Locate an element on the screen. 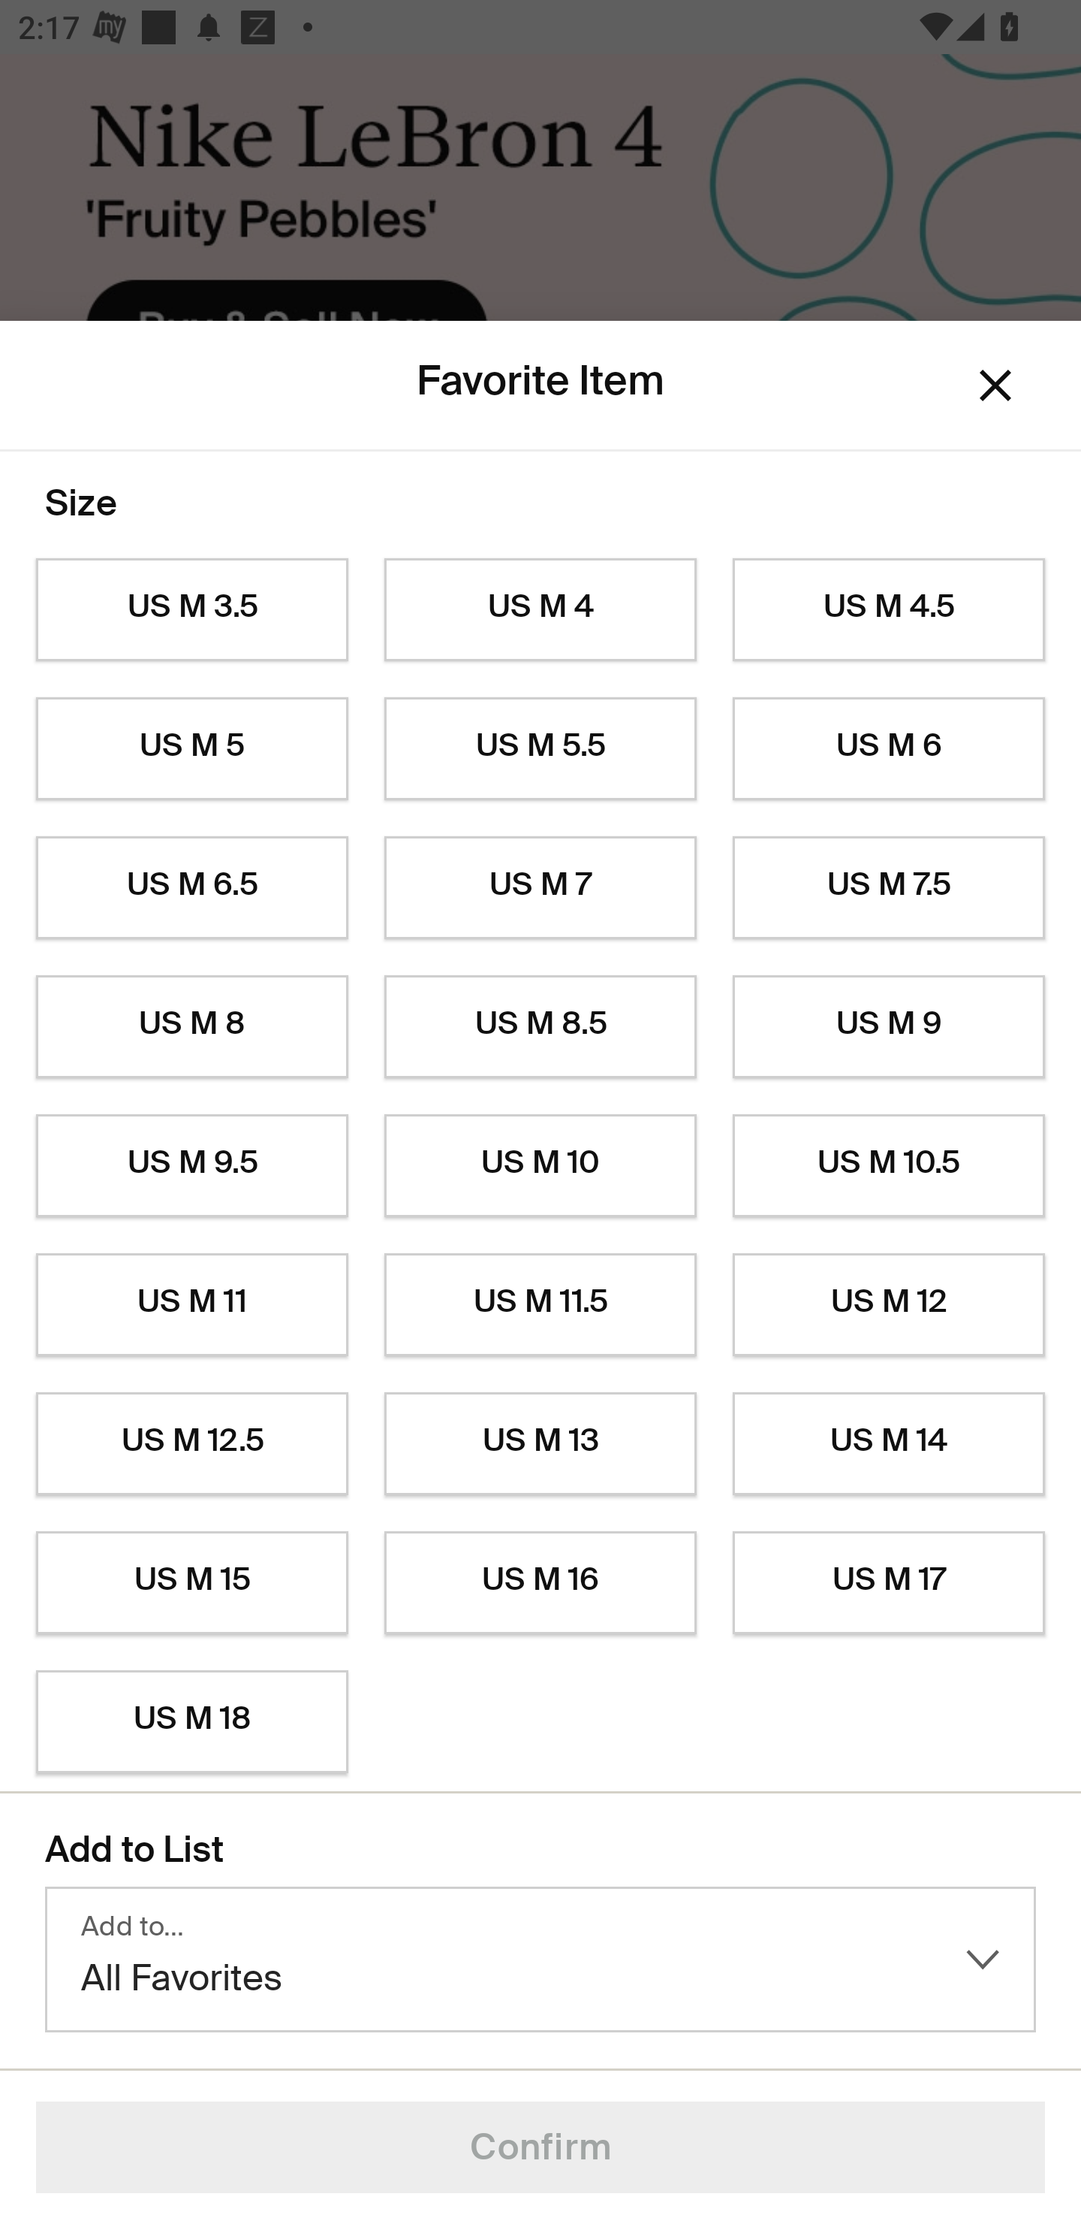 This screenshot has width=1081, height=2224. US M 10.5 is located at coordinates (889, 1166).